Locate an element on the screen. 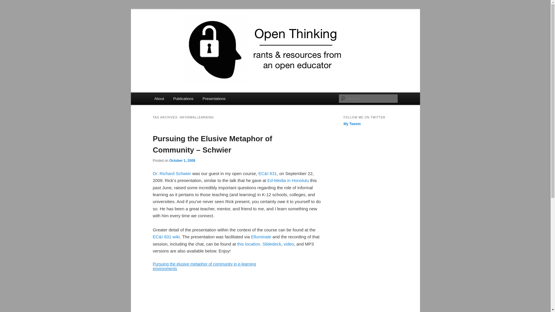 The width and height of the screenshot is (555, 312). Elluminate is located at coordinates (261, 237).